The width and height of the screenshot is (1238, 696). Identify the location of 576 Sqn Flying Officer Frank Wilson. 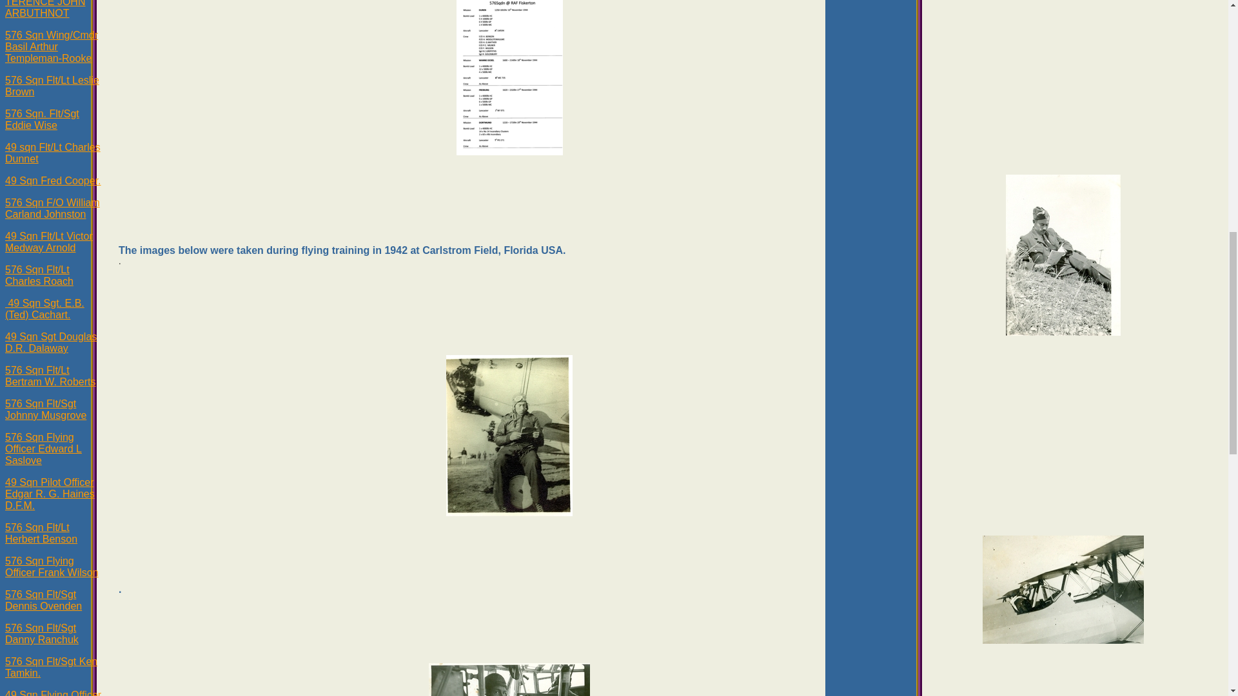
(52, 566).